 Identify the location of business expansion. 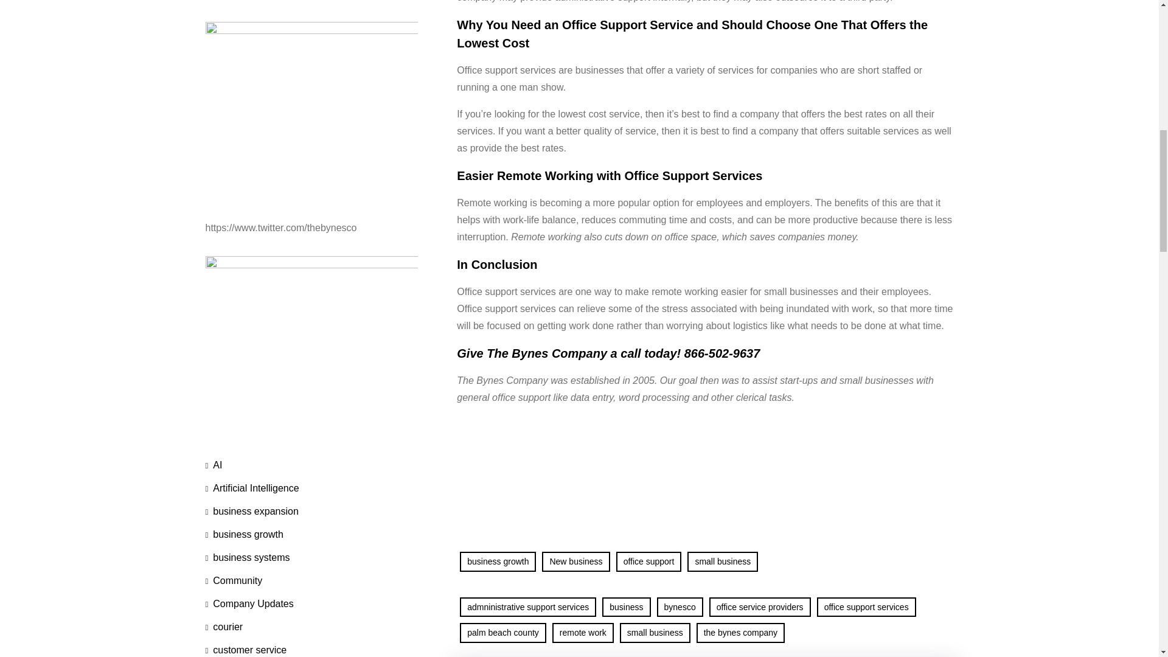
(252, 511).